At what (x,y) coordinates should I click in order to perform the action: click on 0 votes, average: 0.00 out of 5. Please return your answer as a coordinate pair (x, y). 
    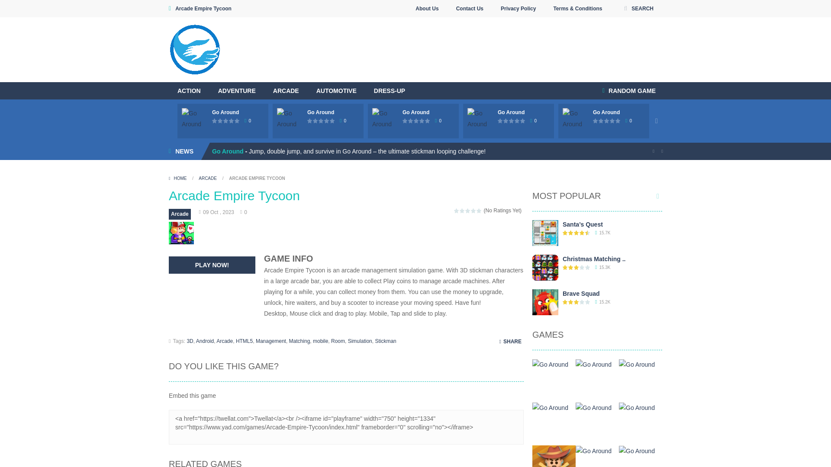
    Looking at the image, I should click on (327, 121).